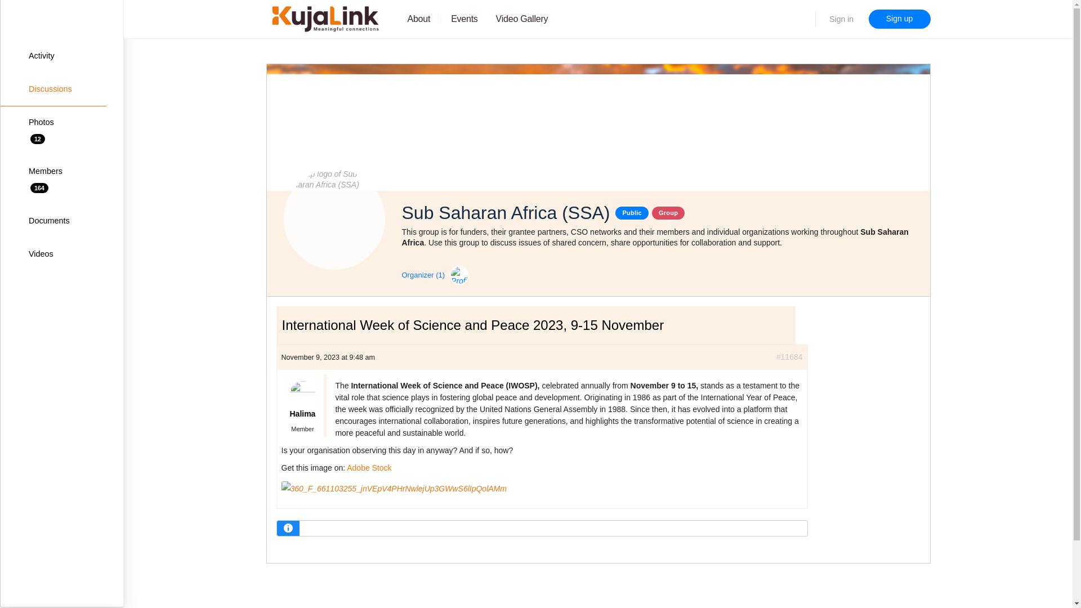  Describe the element at coordinates (302, 406) in the screenshot. I see `Sign in` at that location.